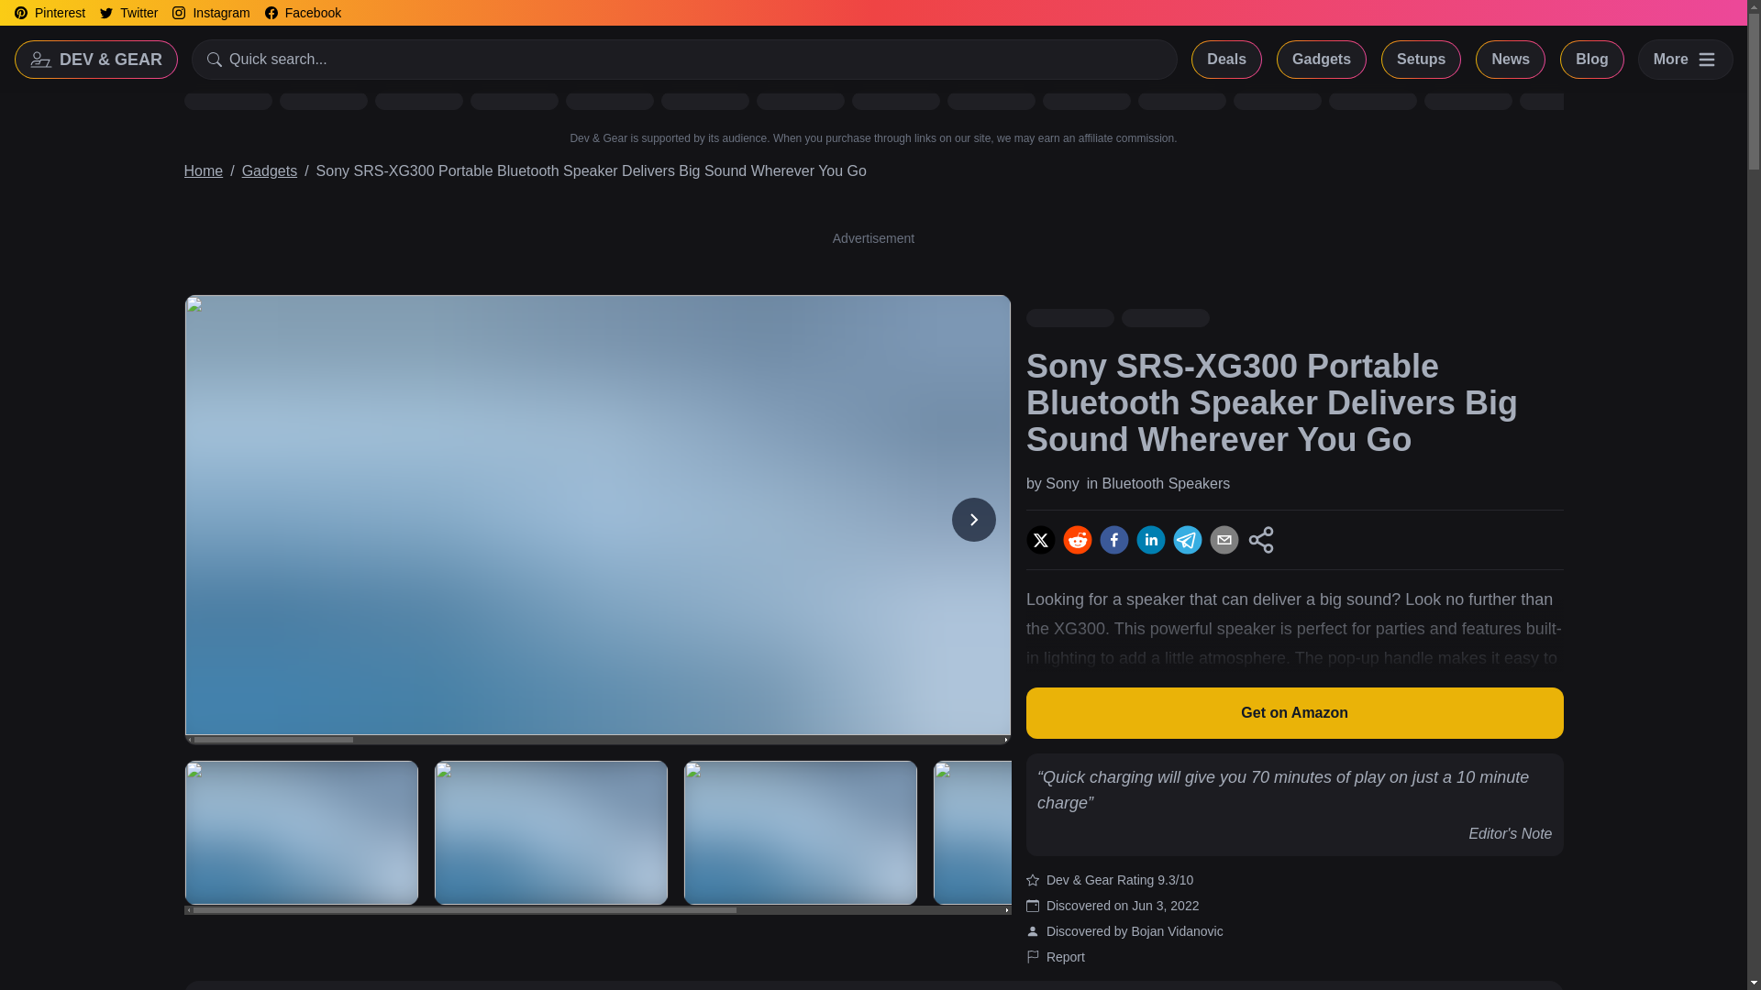 This screenshot has width=1761, height=990. I want to click on Home, so click(203, 170).